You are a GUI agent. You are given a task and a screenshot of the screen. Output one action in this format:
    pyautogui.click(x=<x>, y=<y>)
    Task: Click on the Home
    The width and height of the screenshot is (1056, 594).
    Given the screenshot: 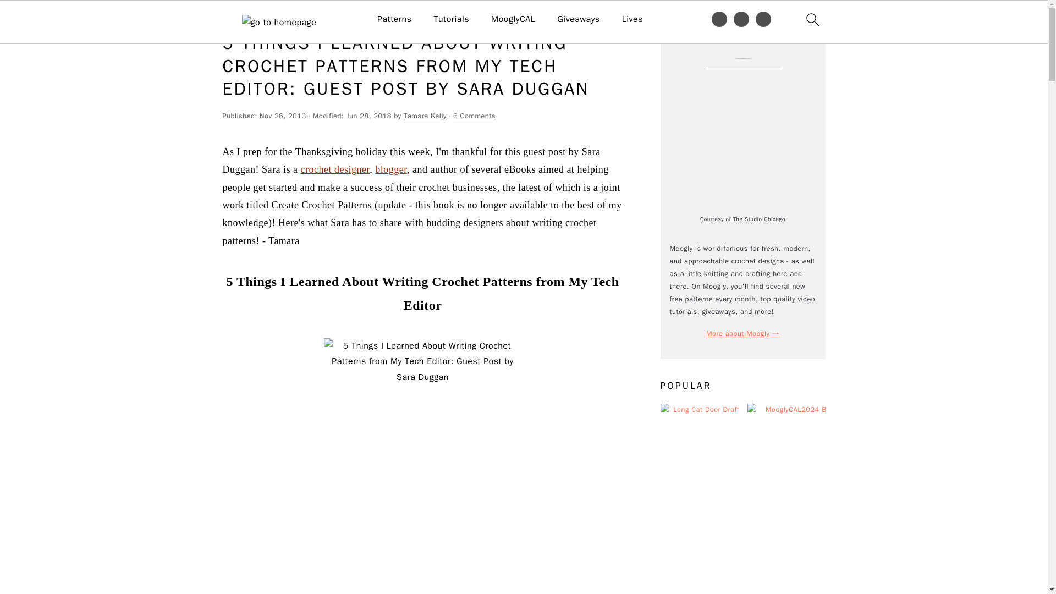 What is the action you would take?
    pyautogui.click(x=232, y=16)
    